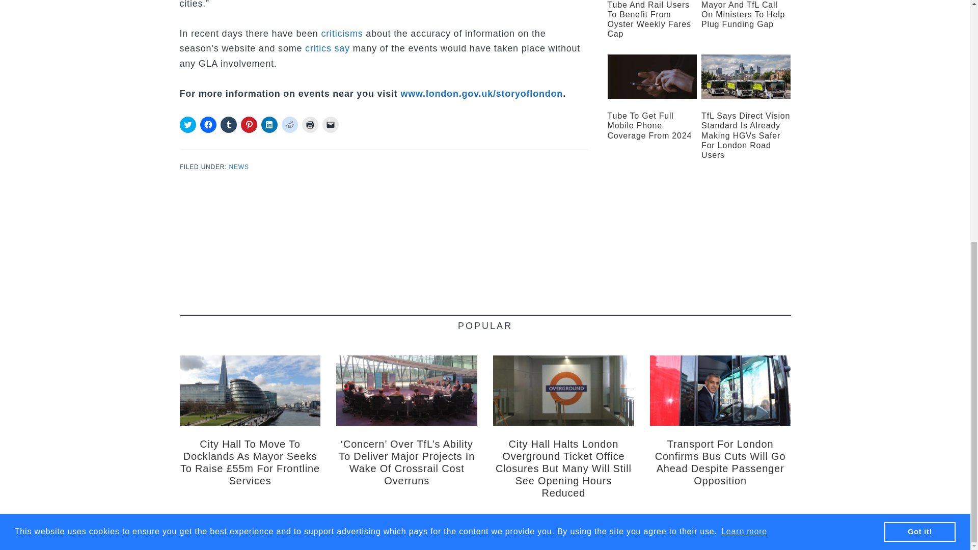 This screenshot has width=978, height=550. I want to click on Click to share on Facebook, so click(208, 124).